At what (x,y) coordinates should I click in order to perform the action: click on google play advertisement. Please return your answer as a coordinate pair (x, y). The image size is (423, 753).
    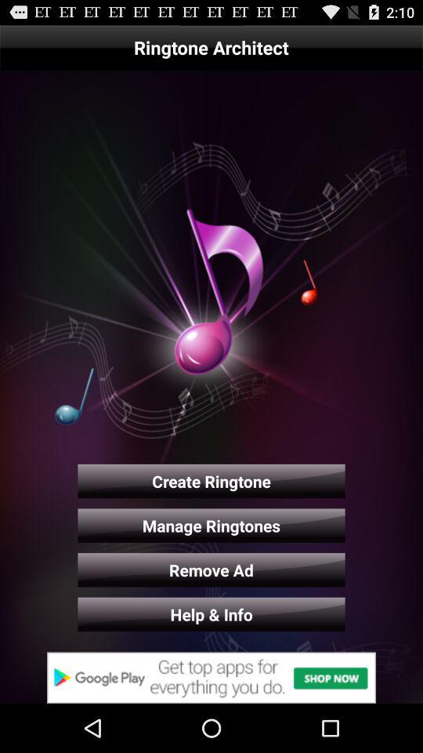
    Looking at the image, I should click on (211, 678).